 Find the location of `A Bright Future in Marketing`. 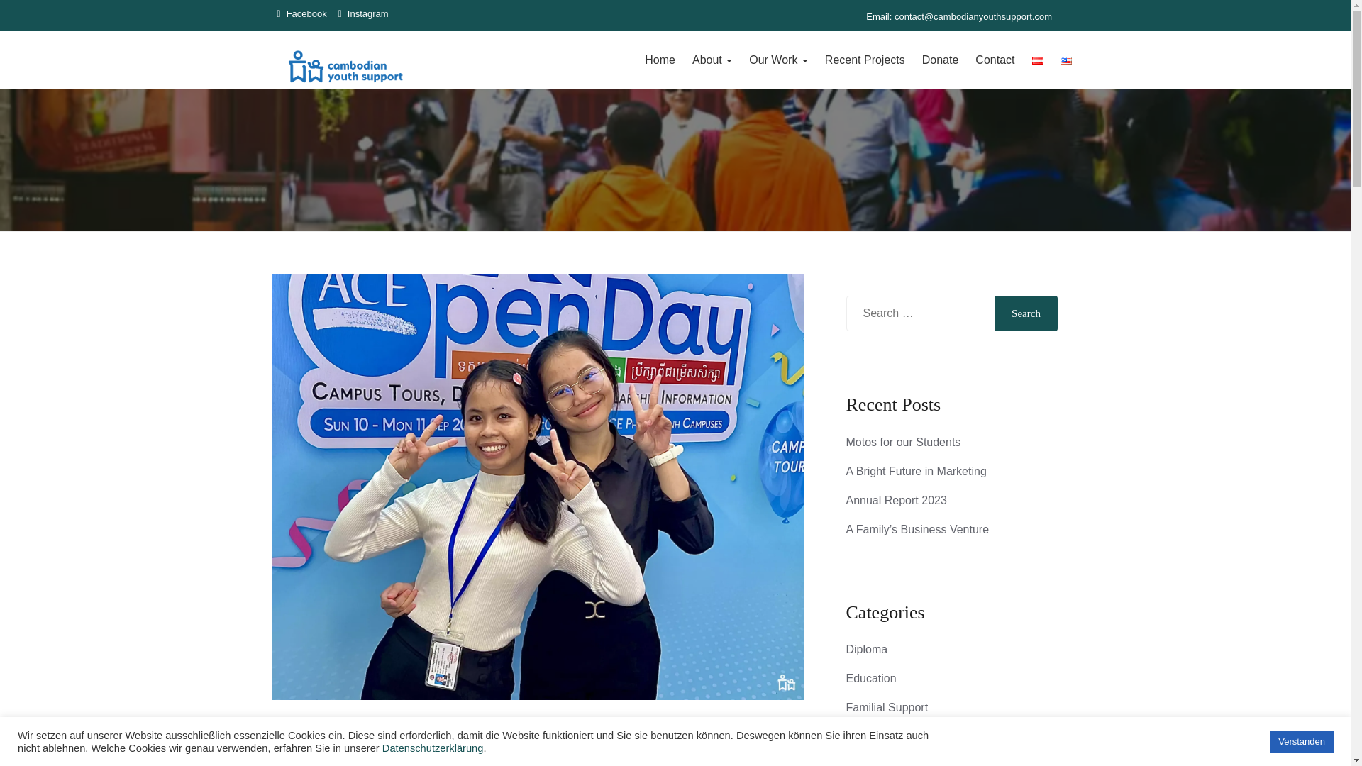

A Bright Future in Marketing is located at coordinates (916, 471).